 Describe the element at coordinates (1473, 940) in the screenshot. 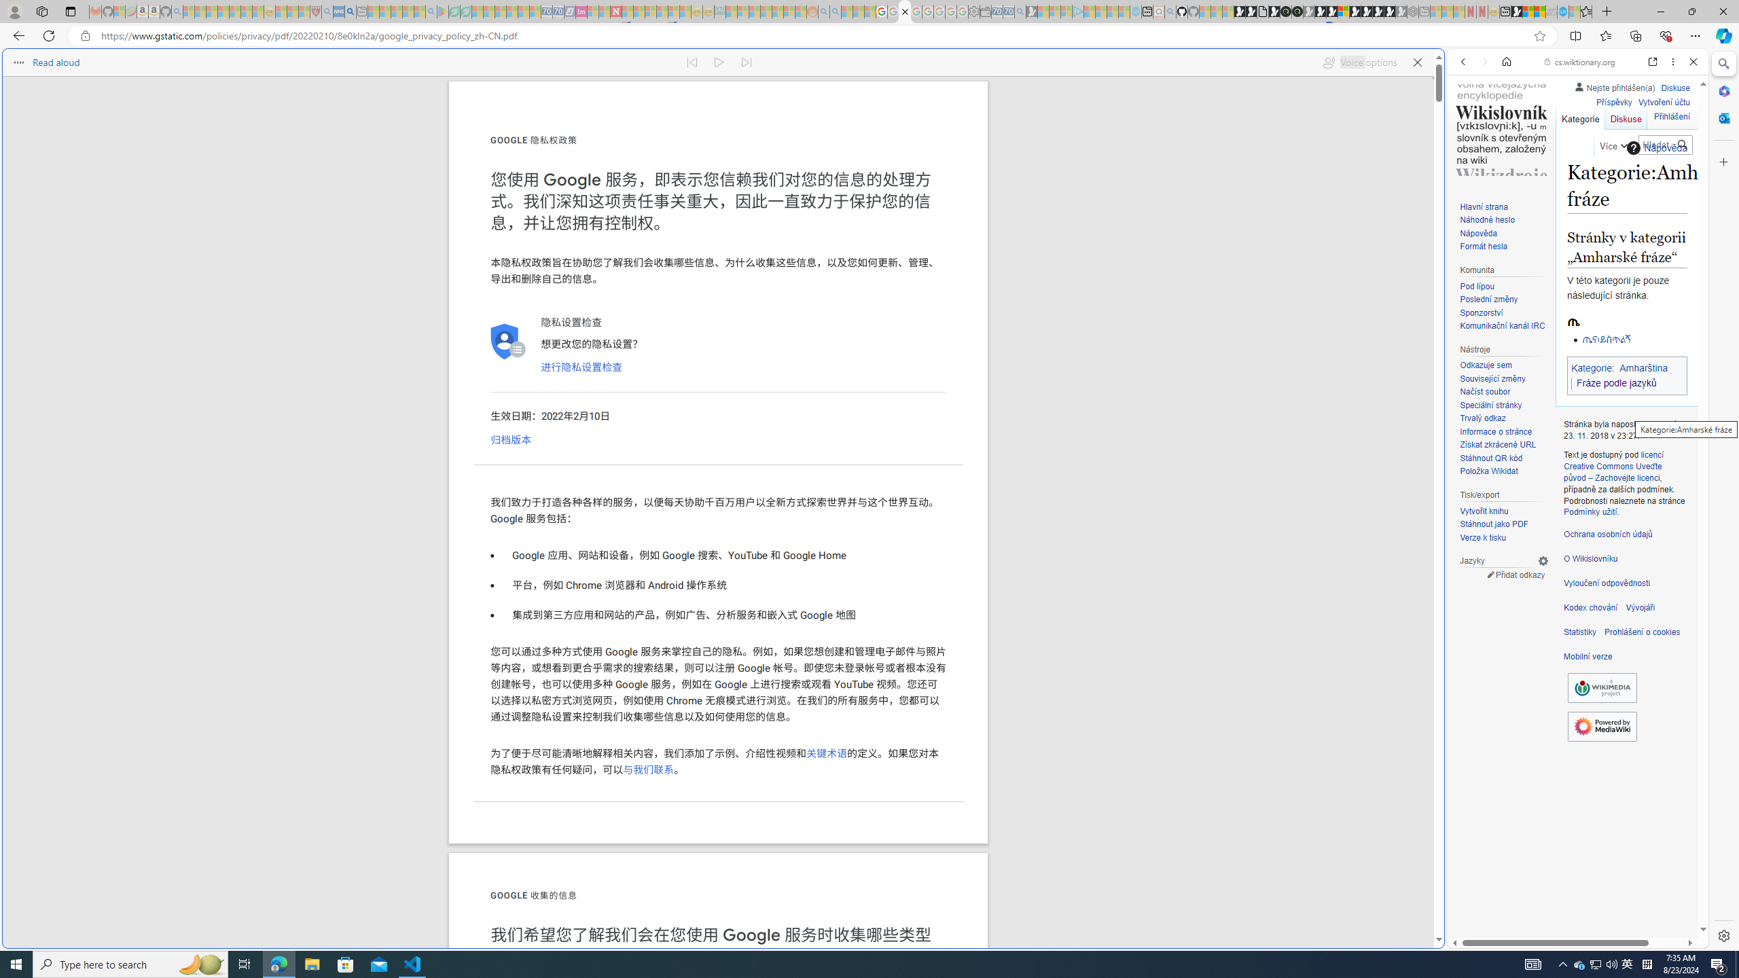

I see `Global web icon` at that location.